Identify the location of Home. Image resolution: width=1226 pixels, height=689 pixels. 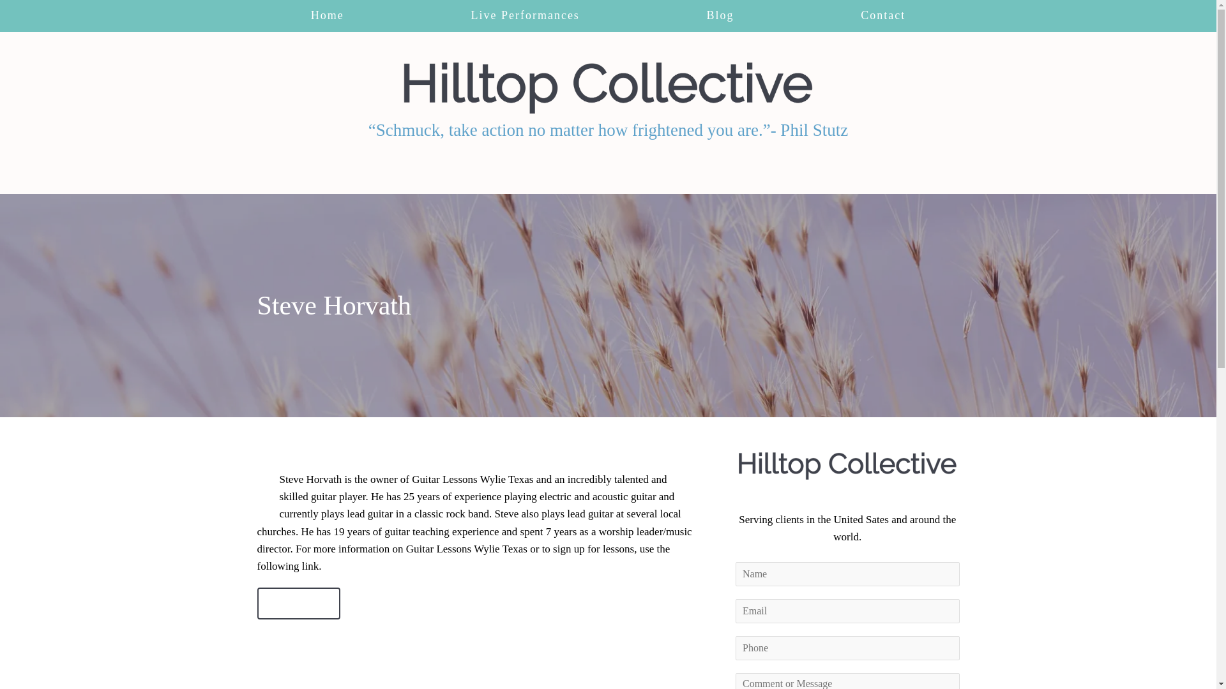
(327, 15).